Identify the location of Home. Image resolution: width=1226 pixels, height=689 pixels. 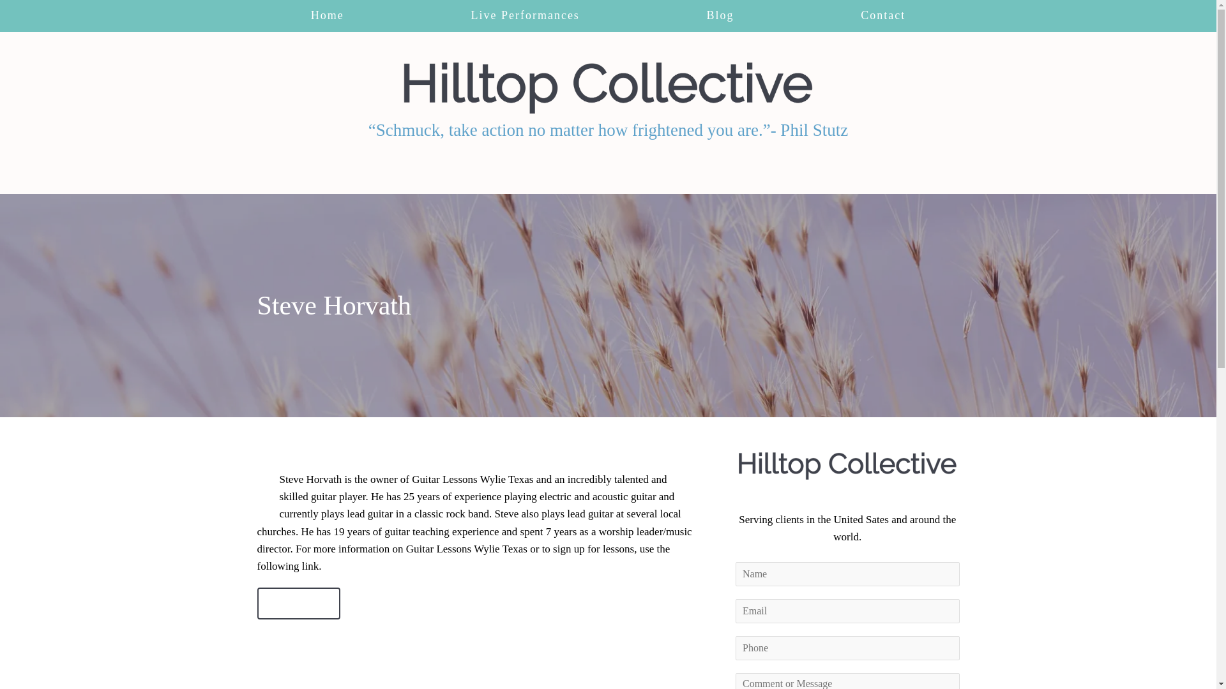
(327, 15).